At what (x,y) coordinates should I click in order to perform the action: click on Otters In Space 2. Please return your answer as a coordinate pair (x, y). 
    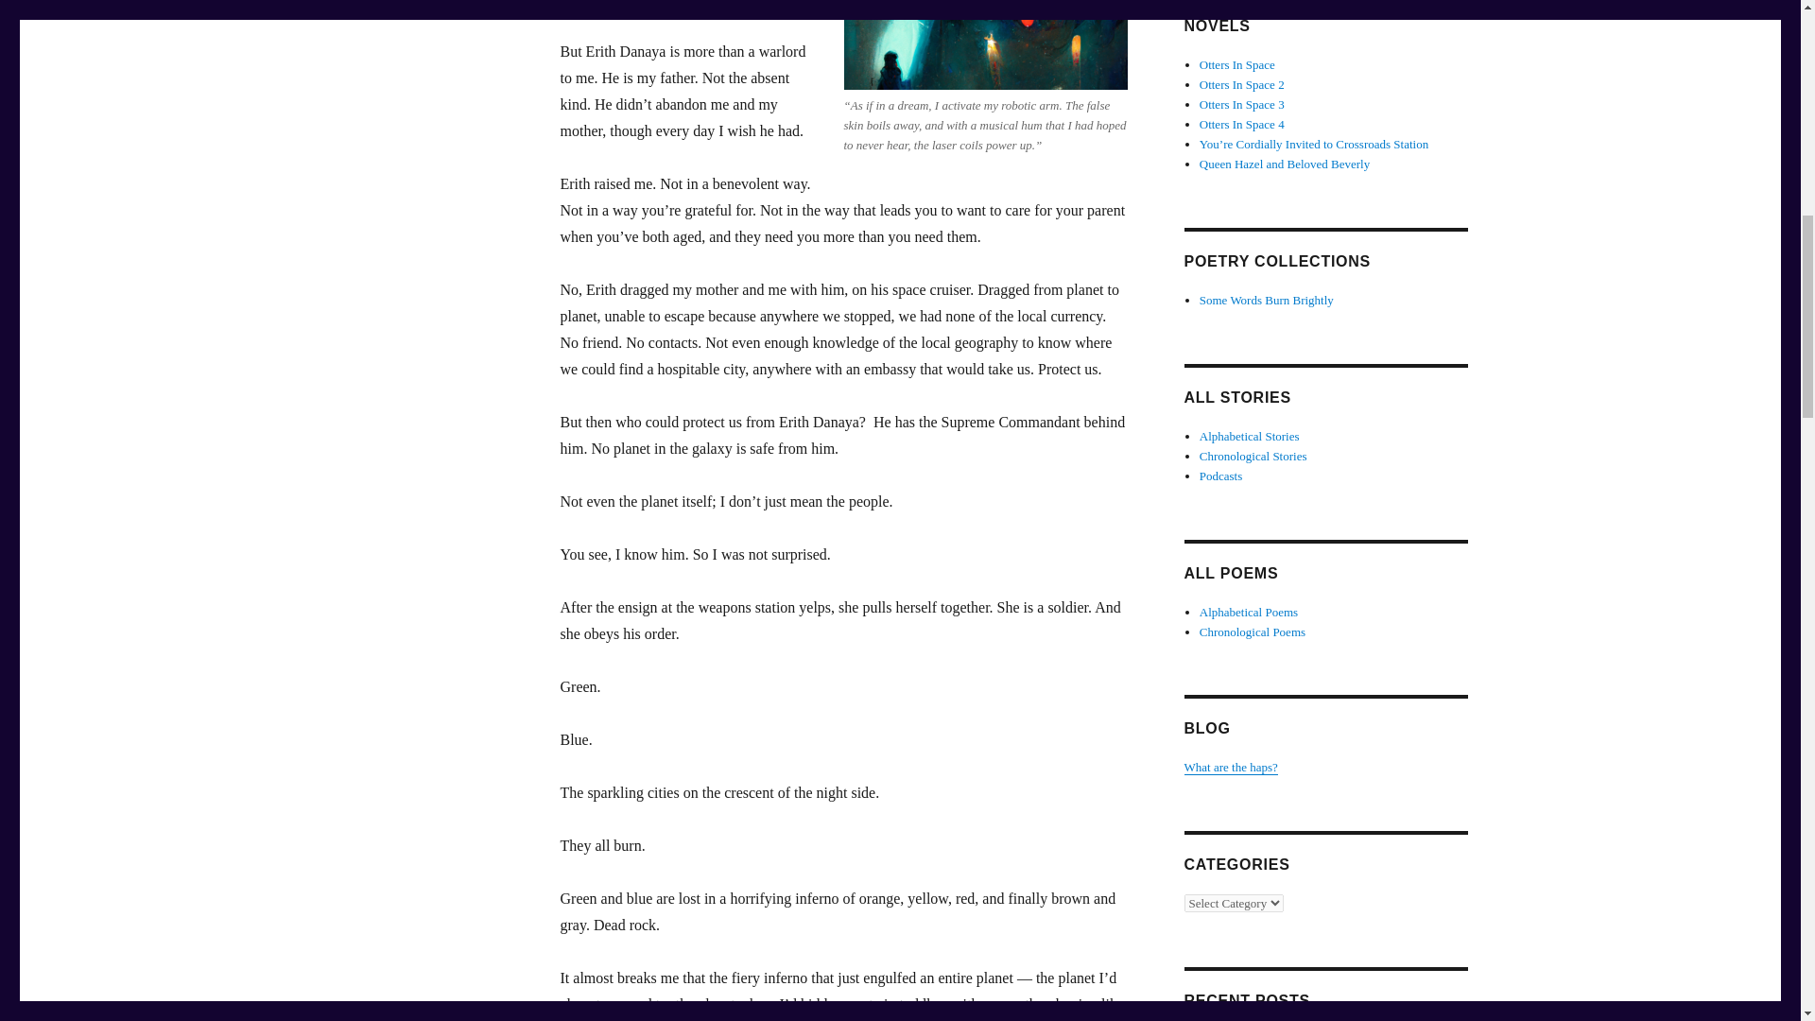
    Looking at the image, I should click on (1242, 85).